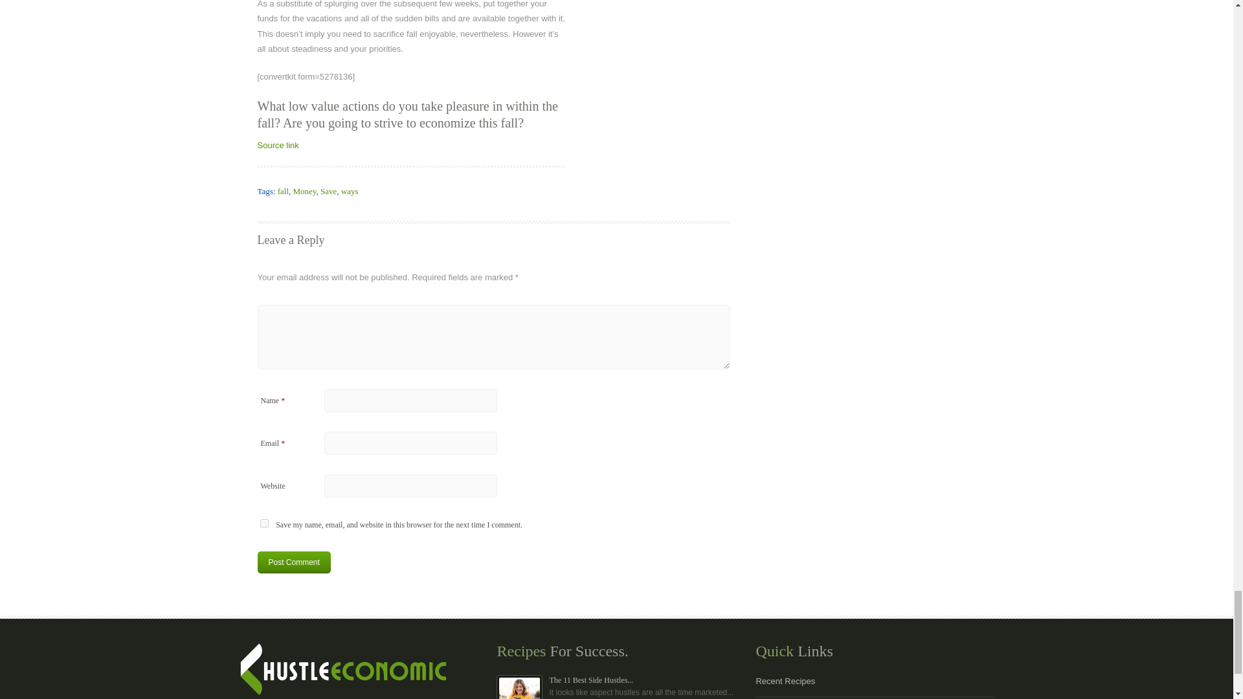  I want to click on ways, so click(350, 192).